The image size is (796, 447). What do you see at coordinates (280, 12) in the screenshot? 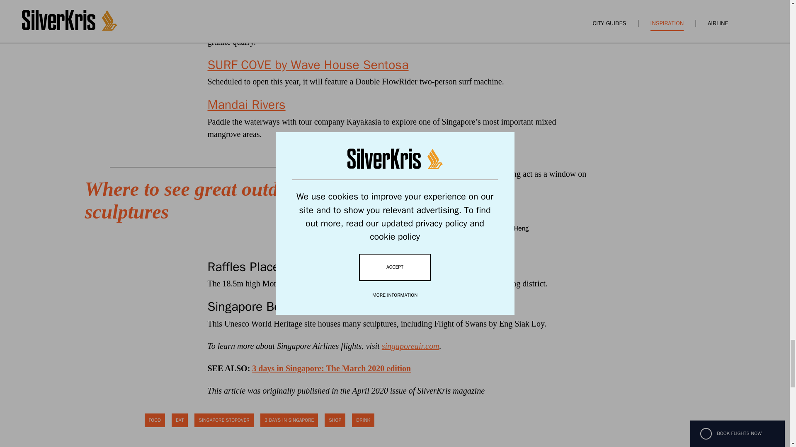
I see `Ketam Mountain Bike Park` at bounding box center [280, 12].